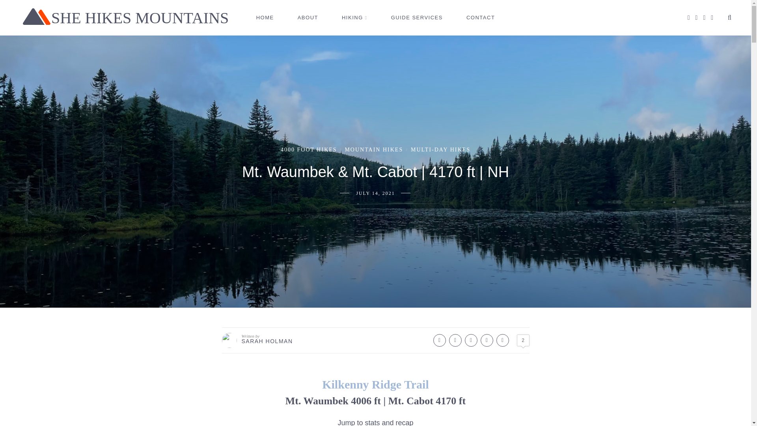  Describe the element at coordinates (354, 17) in the screenshot. I see `HIKING` at that location.